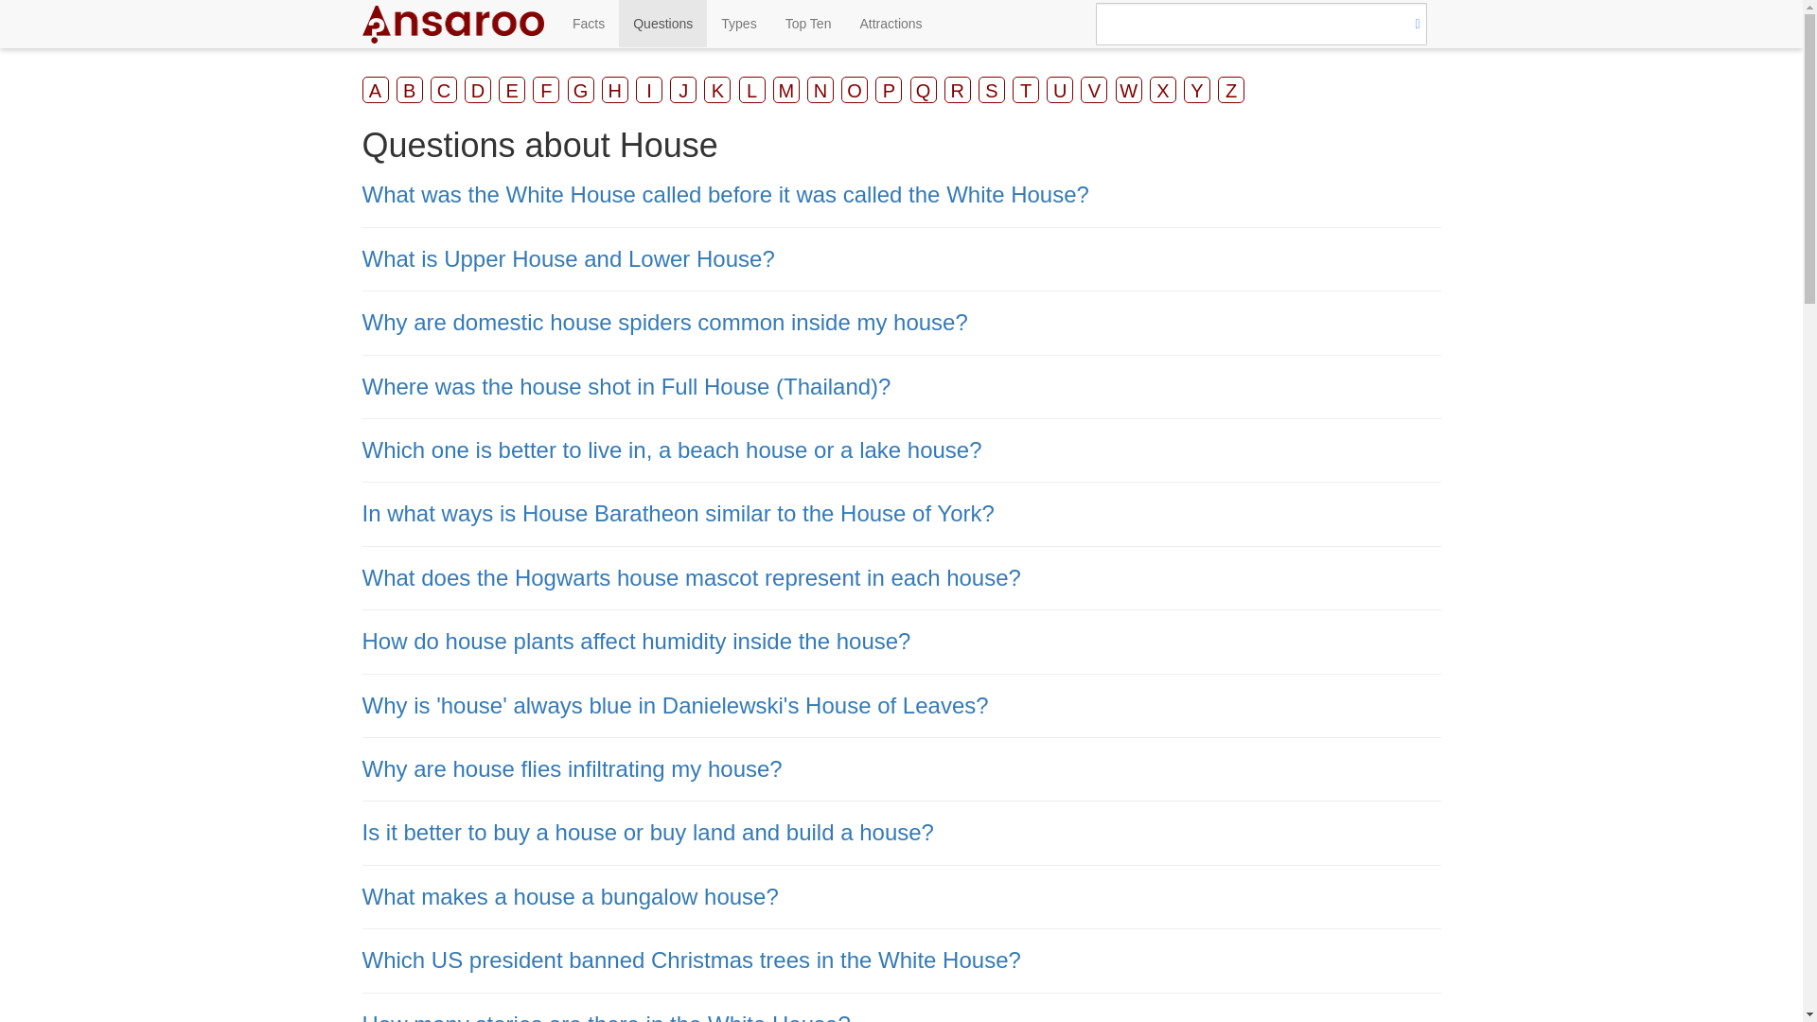 This screenshot has height=1022, width=1817. Describe the element at coordinates (717, 90) in the screenshot. I see `K` at that location.